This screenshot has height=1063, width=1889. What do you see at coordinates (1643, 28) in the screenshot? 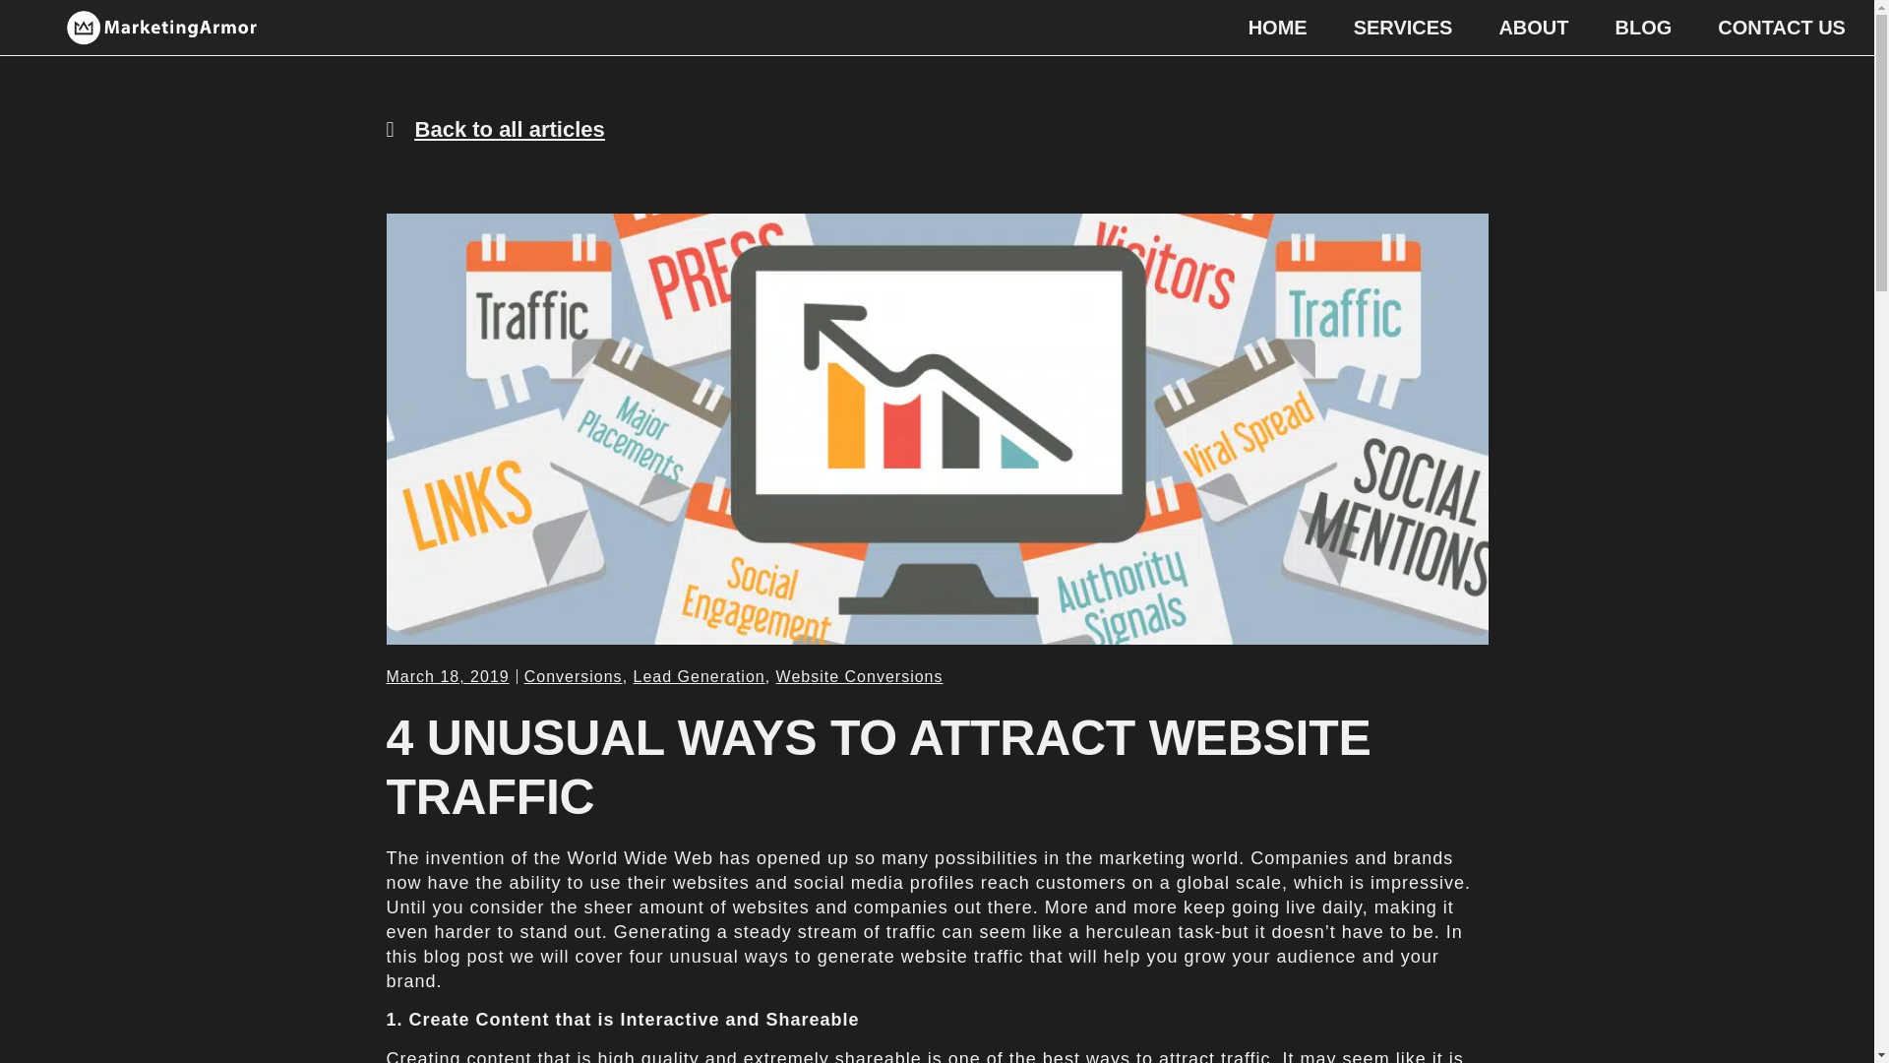
I see `BLOG` at bounding box center [1643, 28].